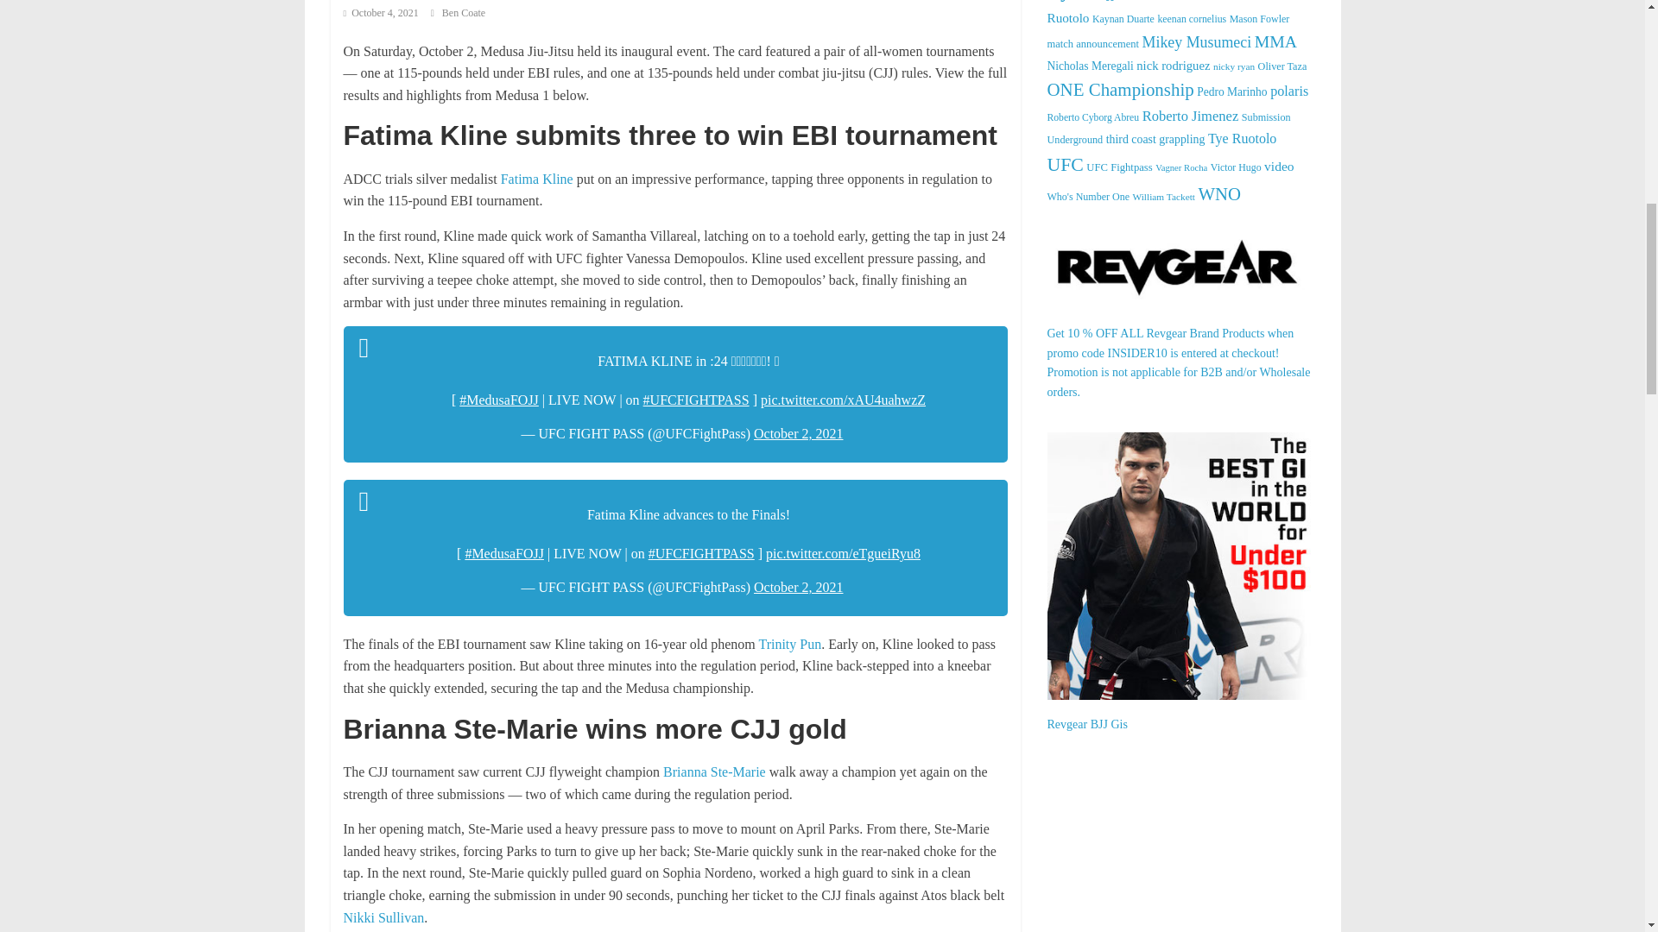 The image size is (1658, 932). Describe the element at coordinates (464, 12) in the screenshot. I see `Ben Coate` at that location.